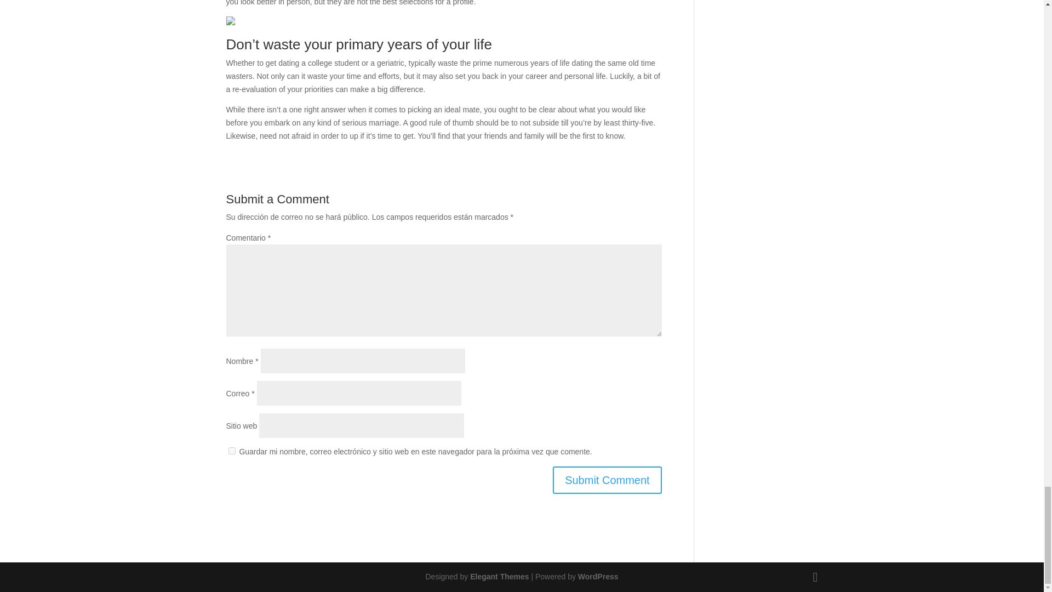  Describe the element at coordinates (500, 577) in the screenshot. I see `Premium WordPress Themes` at that location.